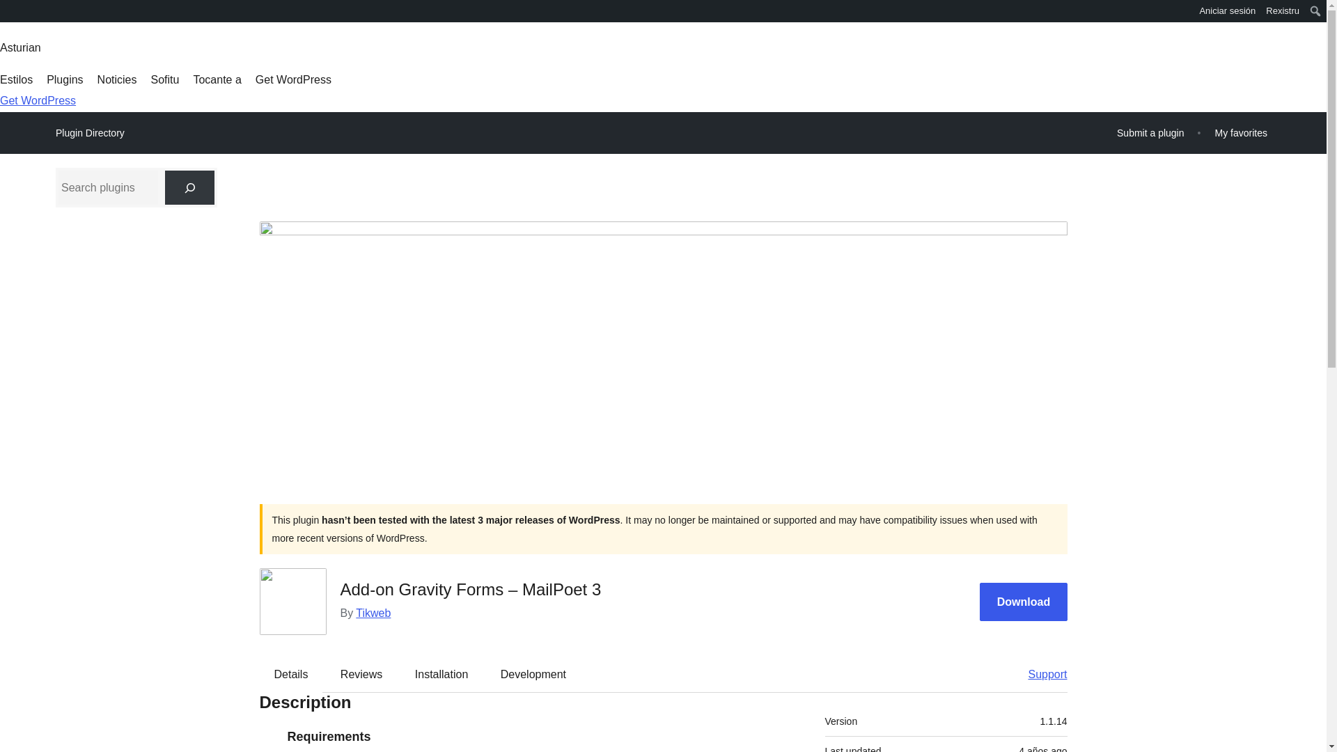 The height and width of the screenshot is (752, 1337). I want to click on Plugins, so click(65, 79).